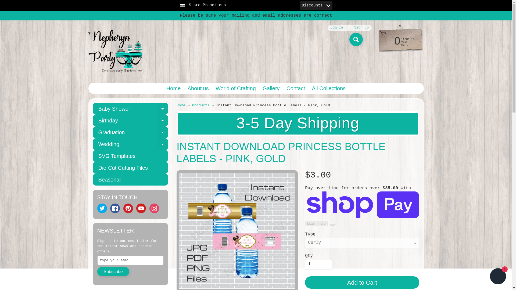  What do you see at coordinates (102, 208) in the screenshot?
I see `Back to the home page` at bounding box center [102, 208].